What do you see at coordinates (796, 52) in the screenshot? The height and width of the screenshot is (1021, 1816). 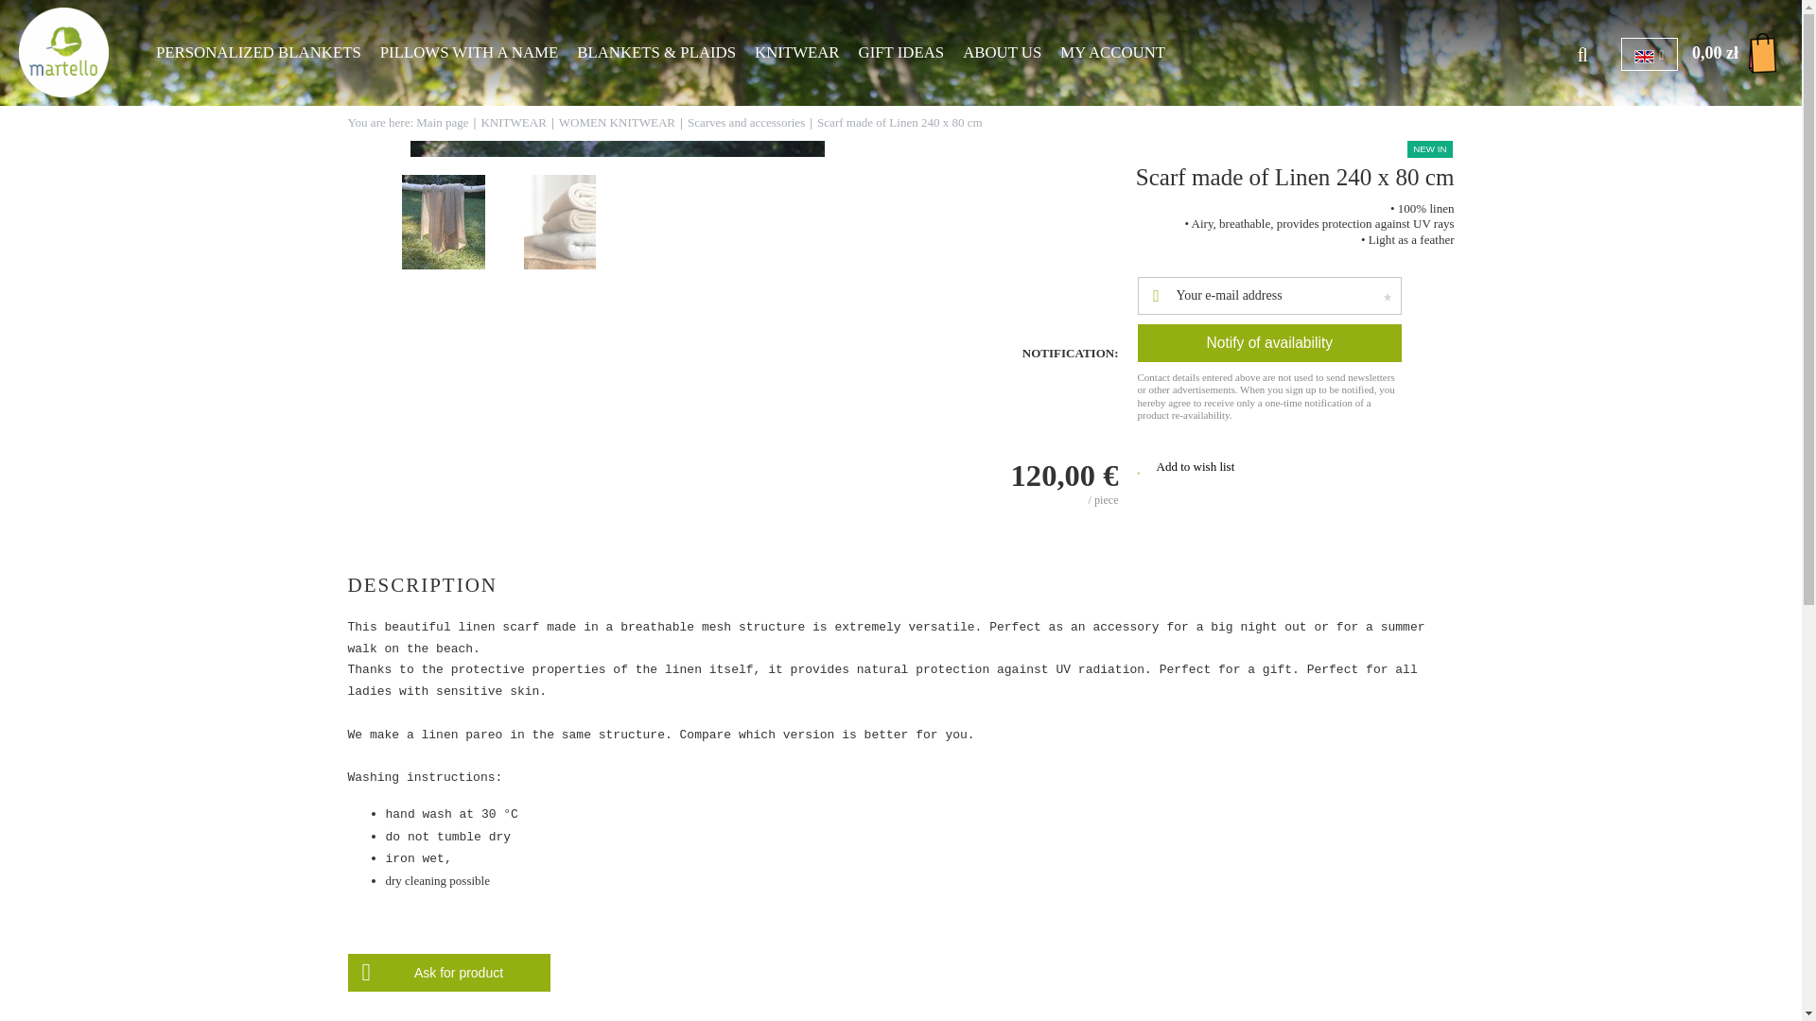 I see `KNITWEAR` at bounding box center [796, 52].